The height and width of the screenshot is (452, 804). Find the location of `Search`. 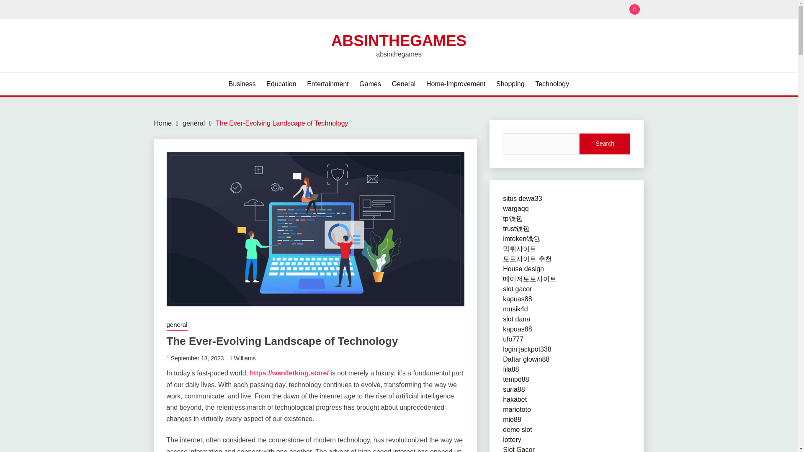

Search is located at coordinates (605, 144).